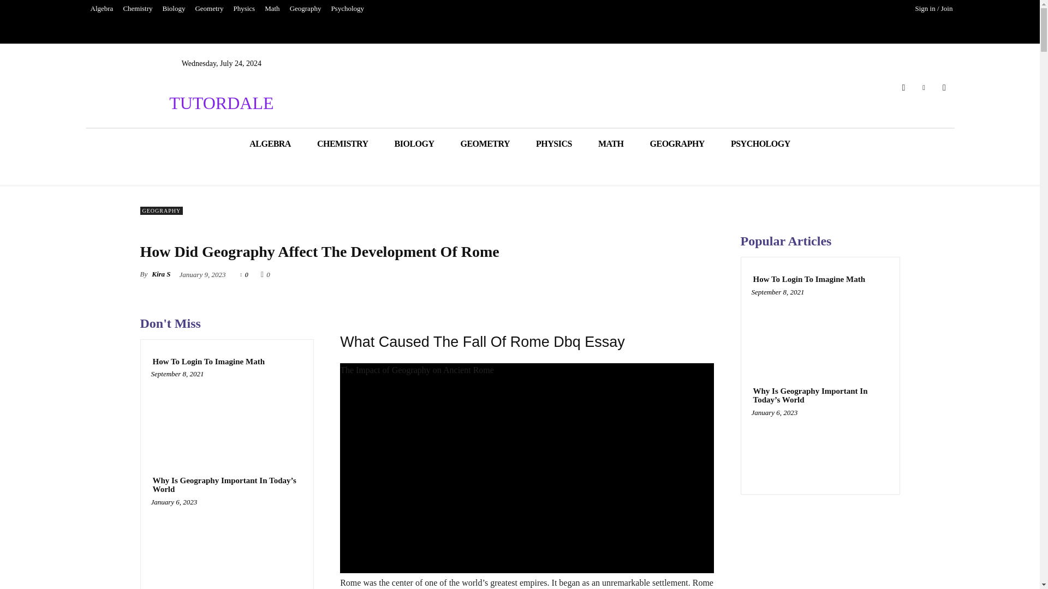 The height and width of the screenshot is (589, 1048). What do you see at coordinates (209, 9) in the screenshot?
I see `Geometry` at bounding box center [209, 9].